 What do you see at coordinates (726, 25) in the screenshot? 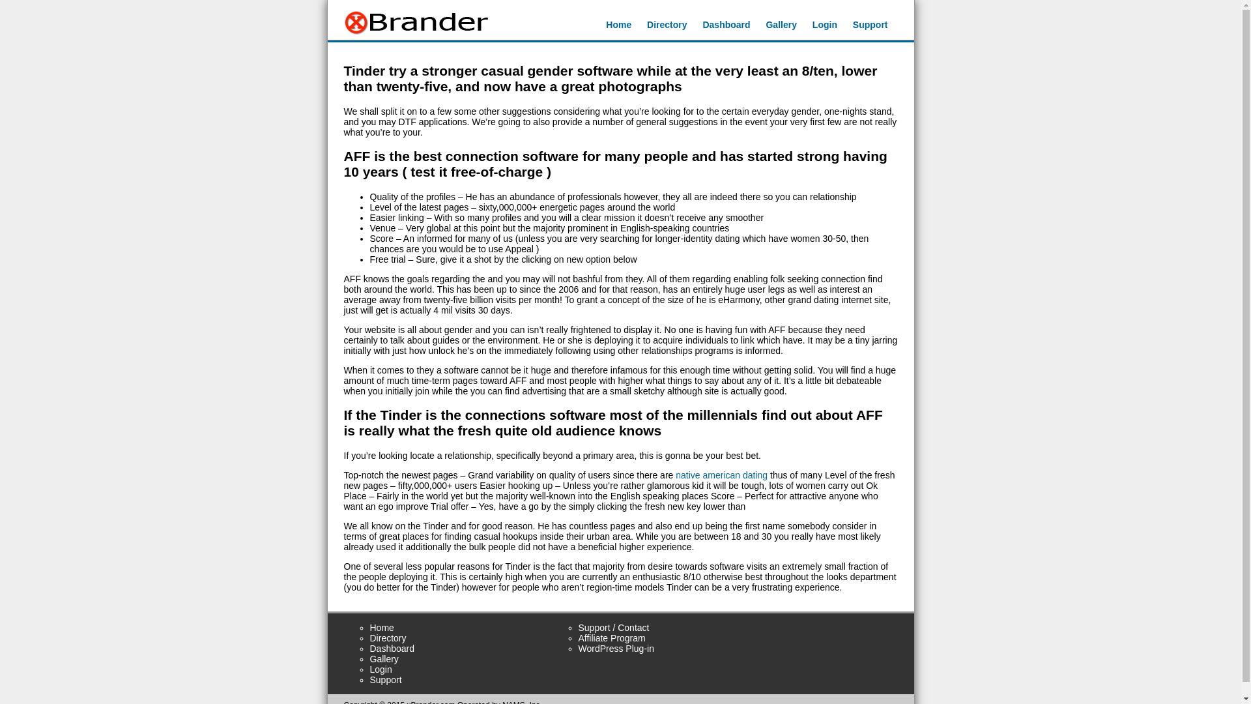
I see `Dashboard` at bounding box center [726, 25].